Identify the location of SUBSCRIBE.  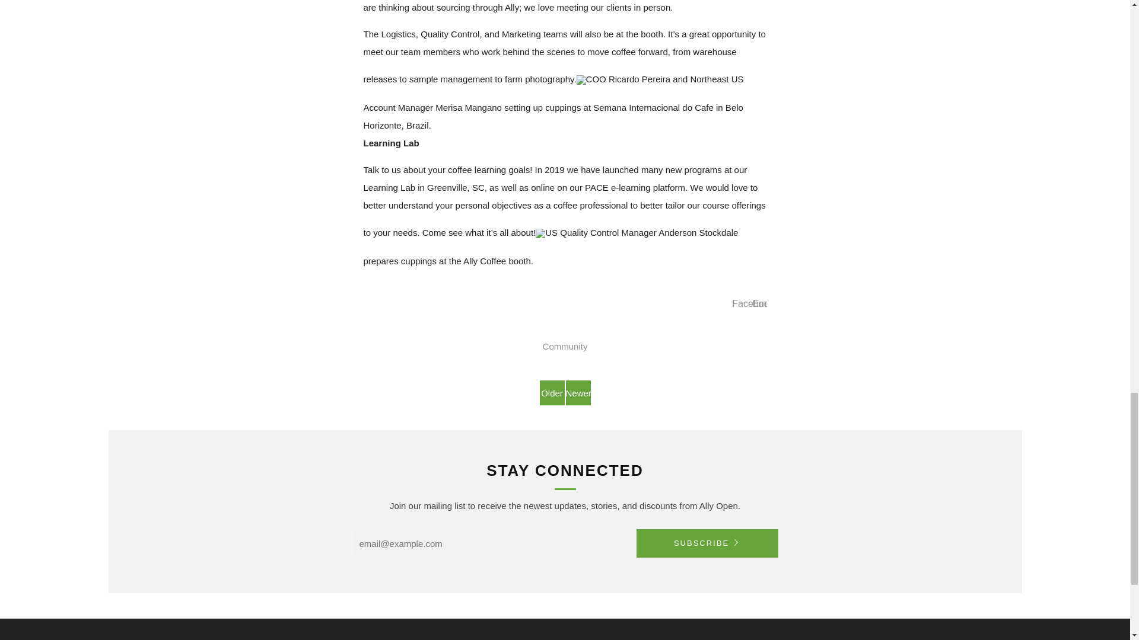
(707, 543).